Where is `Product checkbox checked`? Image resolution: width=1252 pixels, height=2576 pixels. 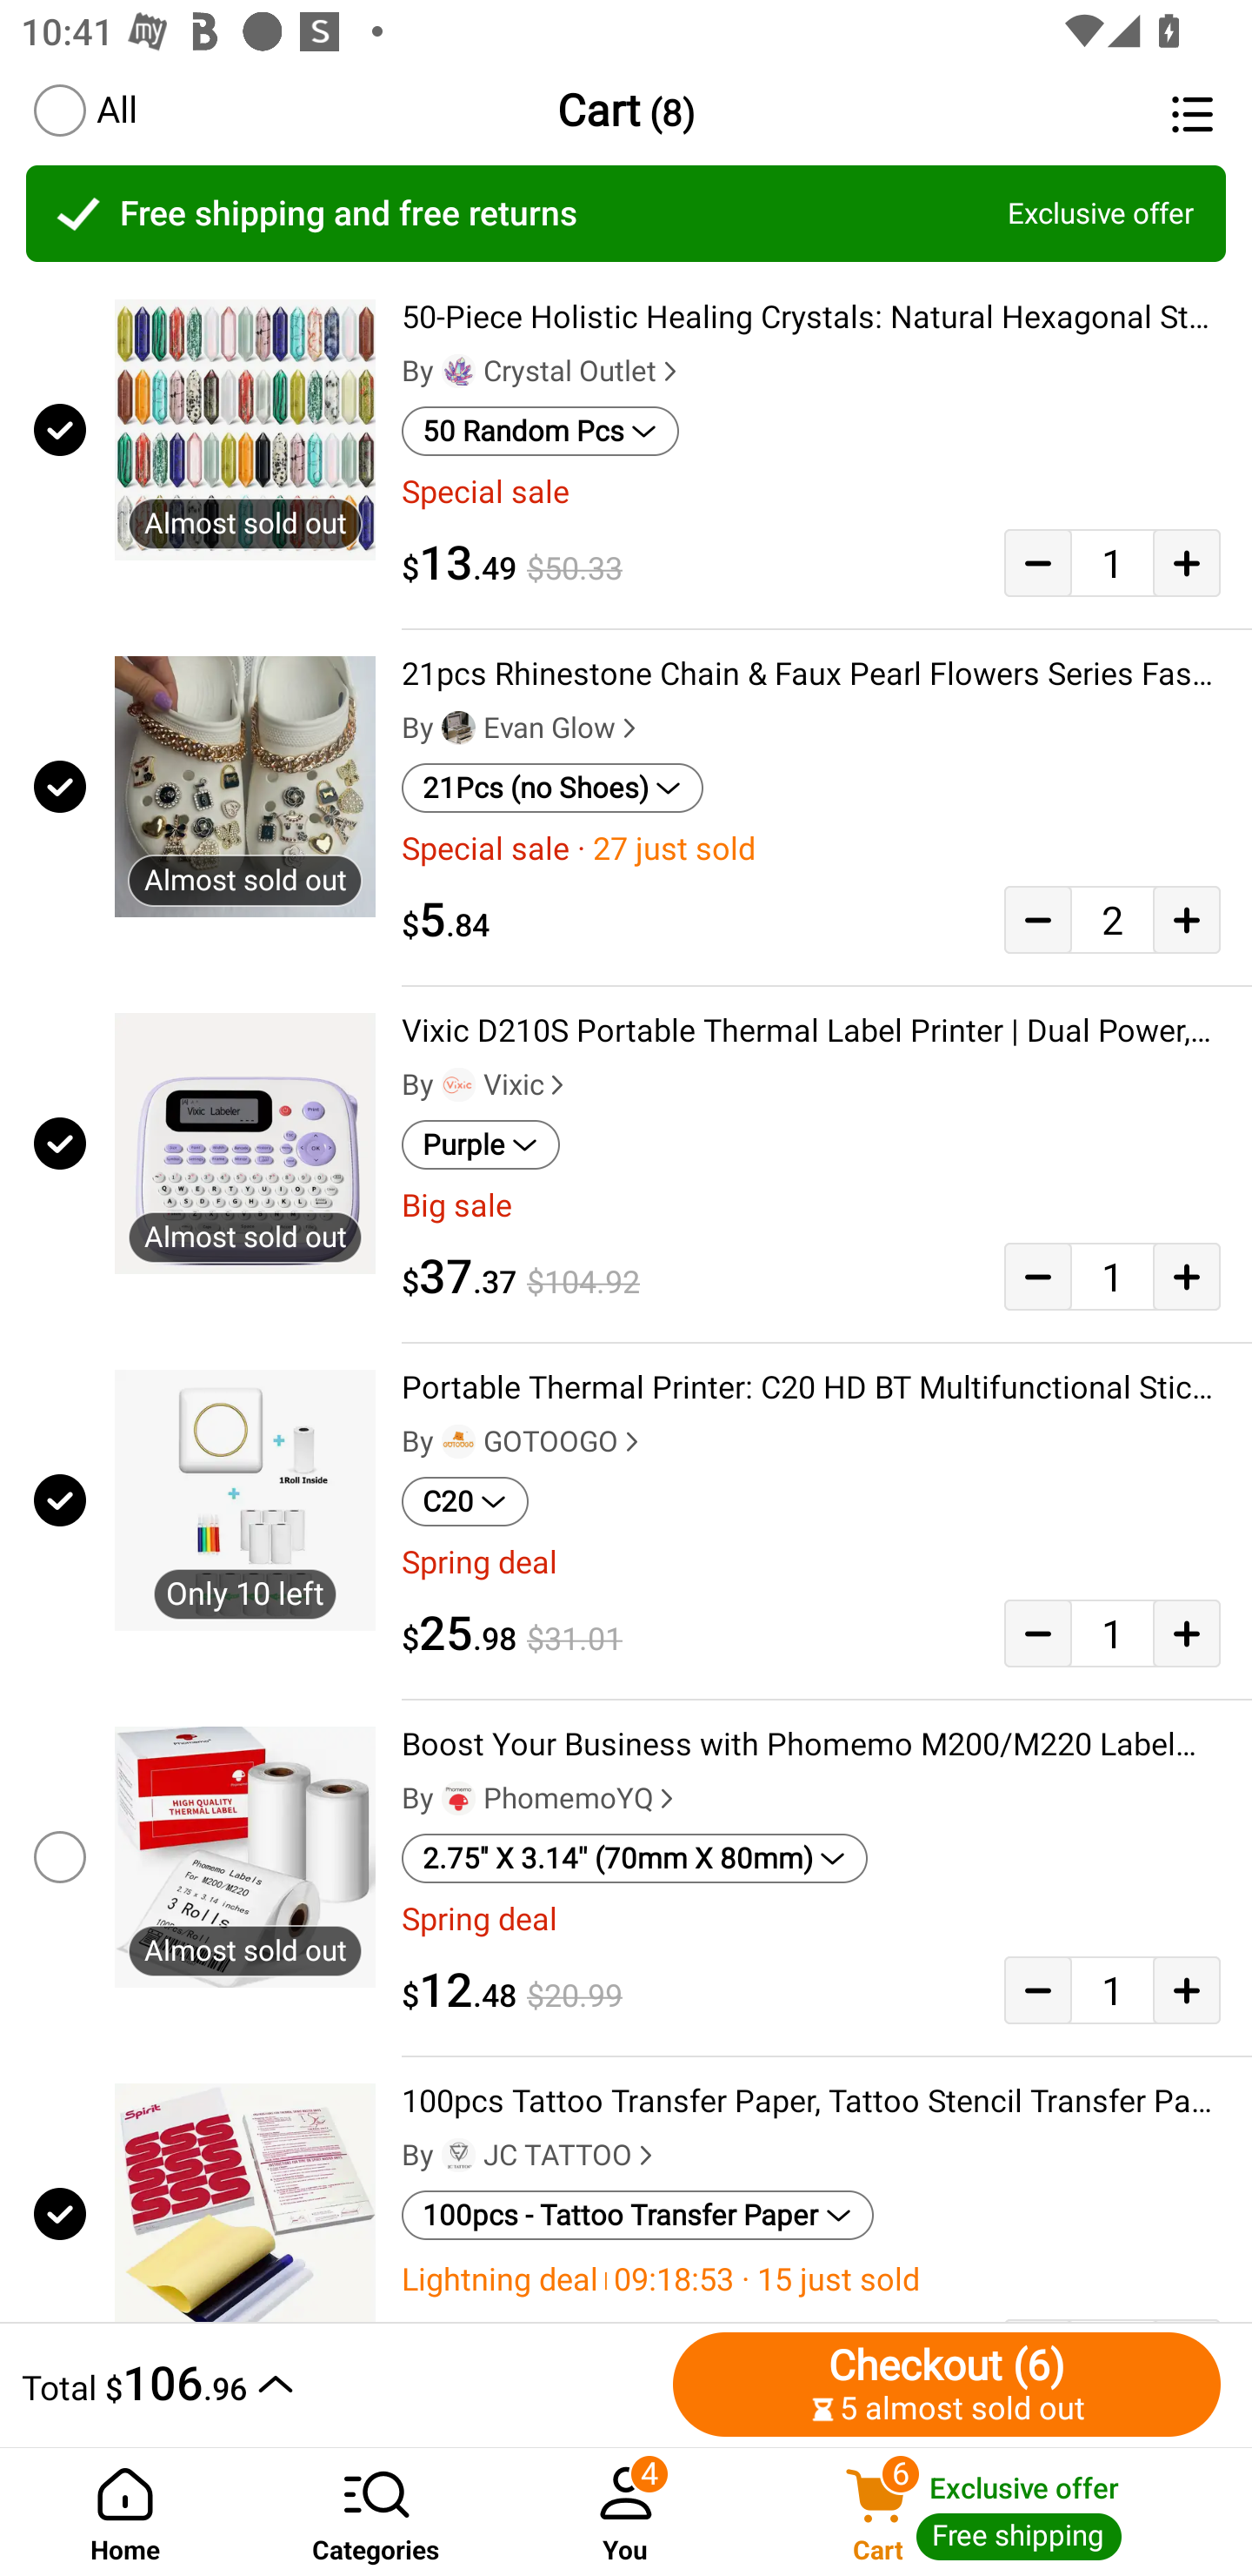 Product checkbox checked is located at coordinates (57, 1500).